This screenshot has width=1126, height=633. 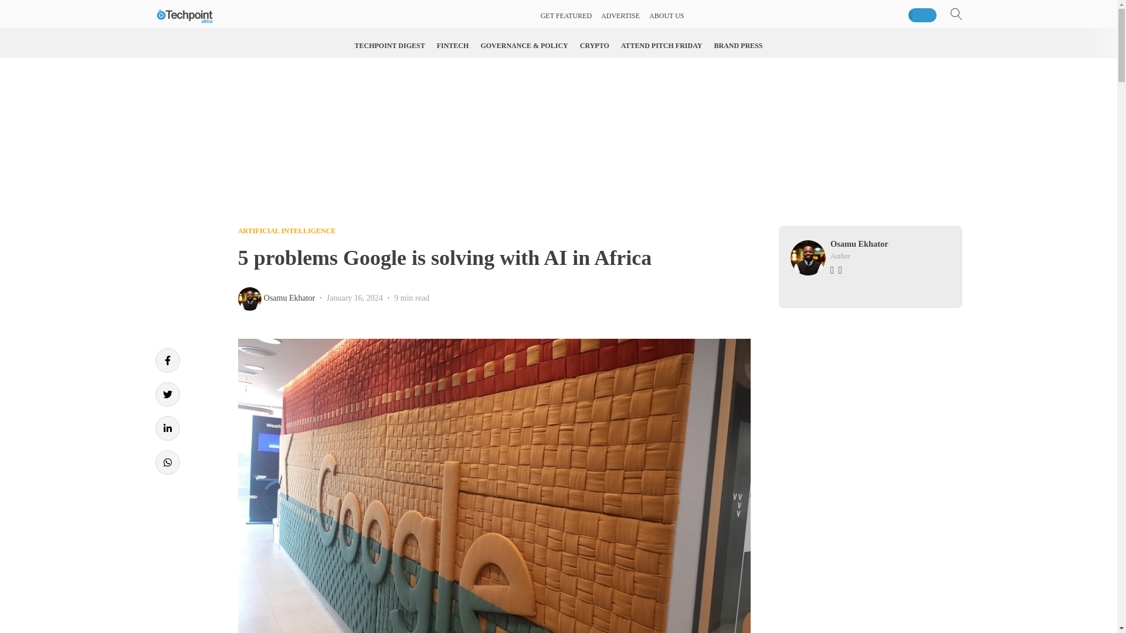 I want to click on Share on LinkedIn, so click(x=167, y=428).